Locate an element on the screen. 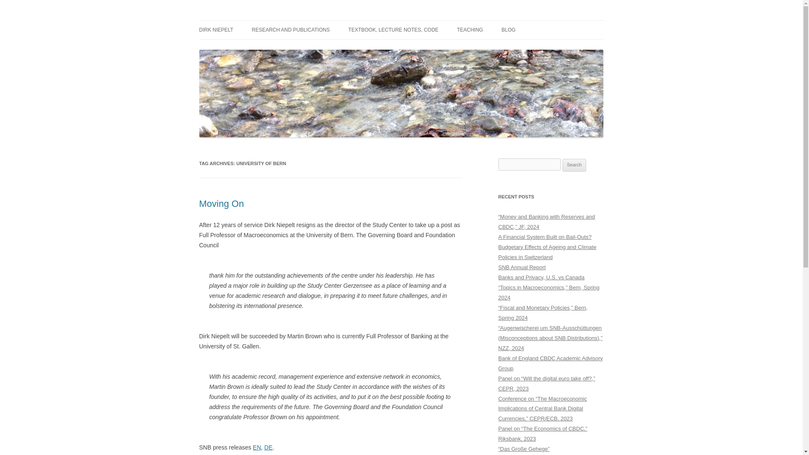  A Financial System Built on Bail-Outs? is located at coordinates (544, 237).